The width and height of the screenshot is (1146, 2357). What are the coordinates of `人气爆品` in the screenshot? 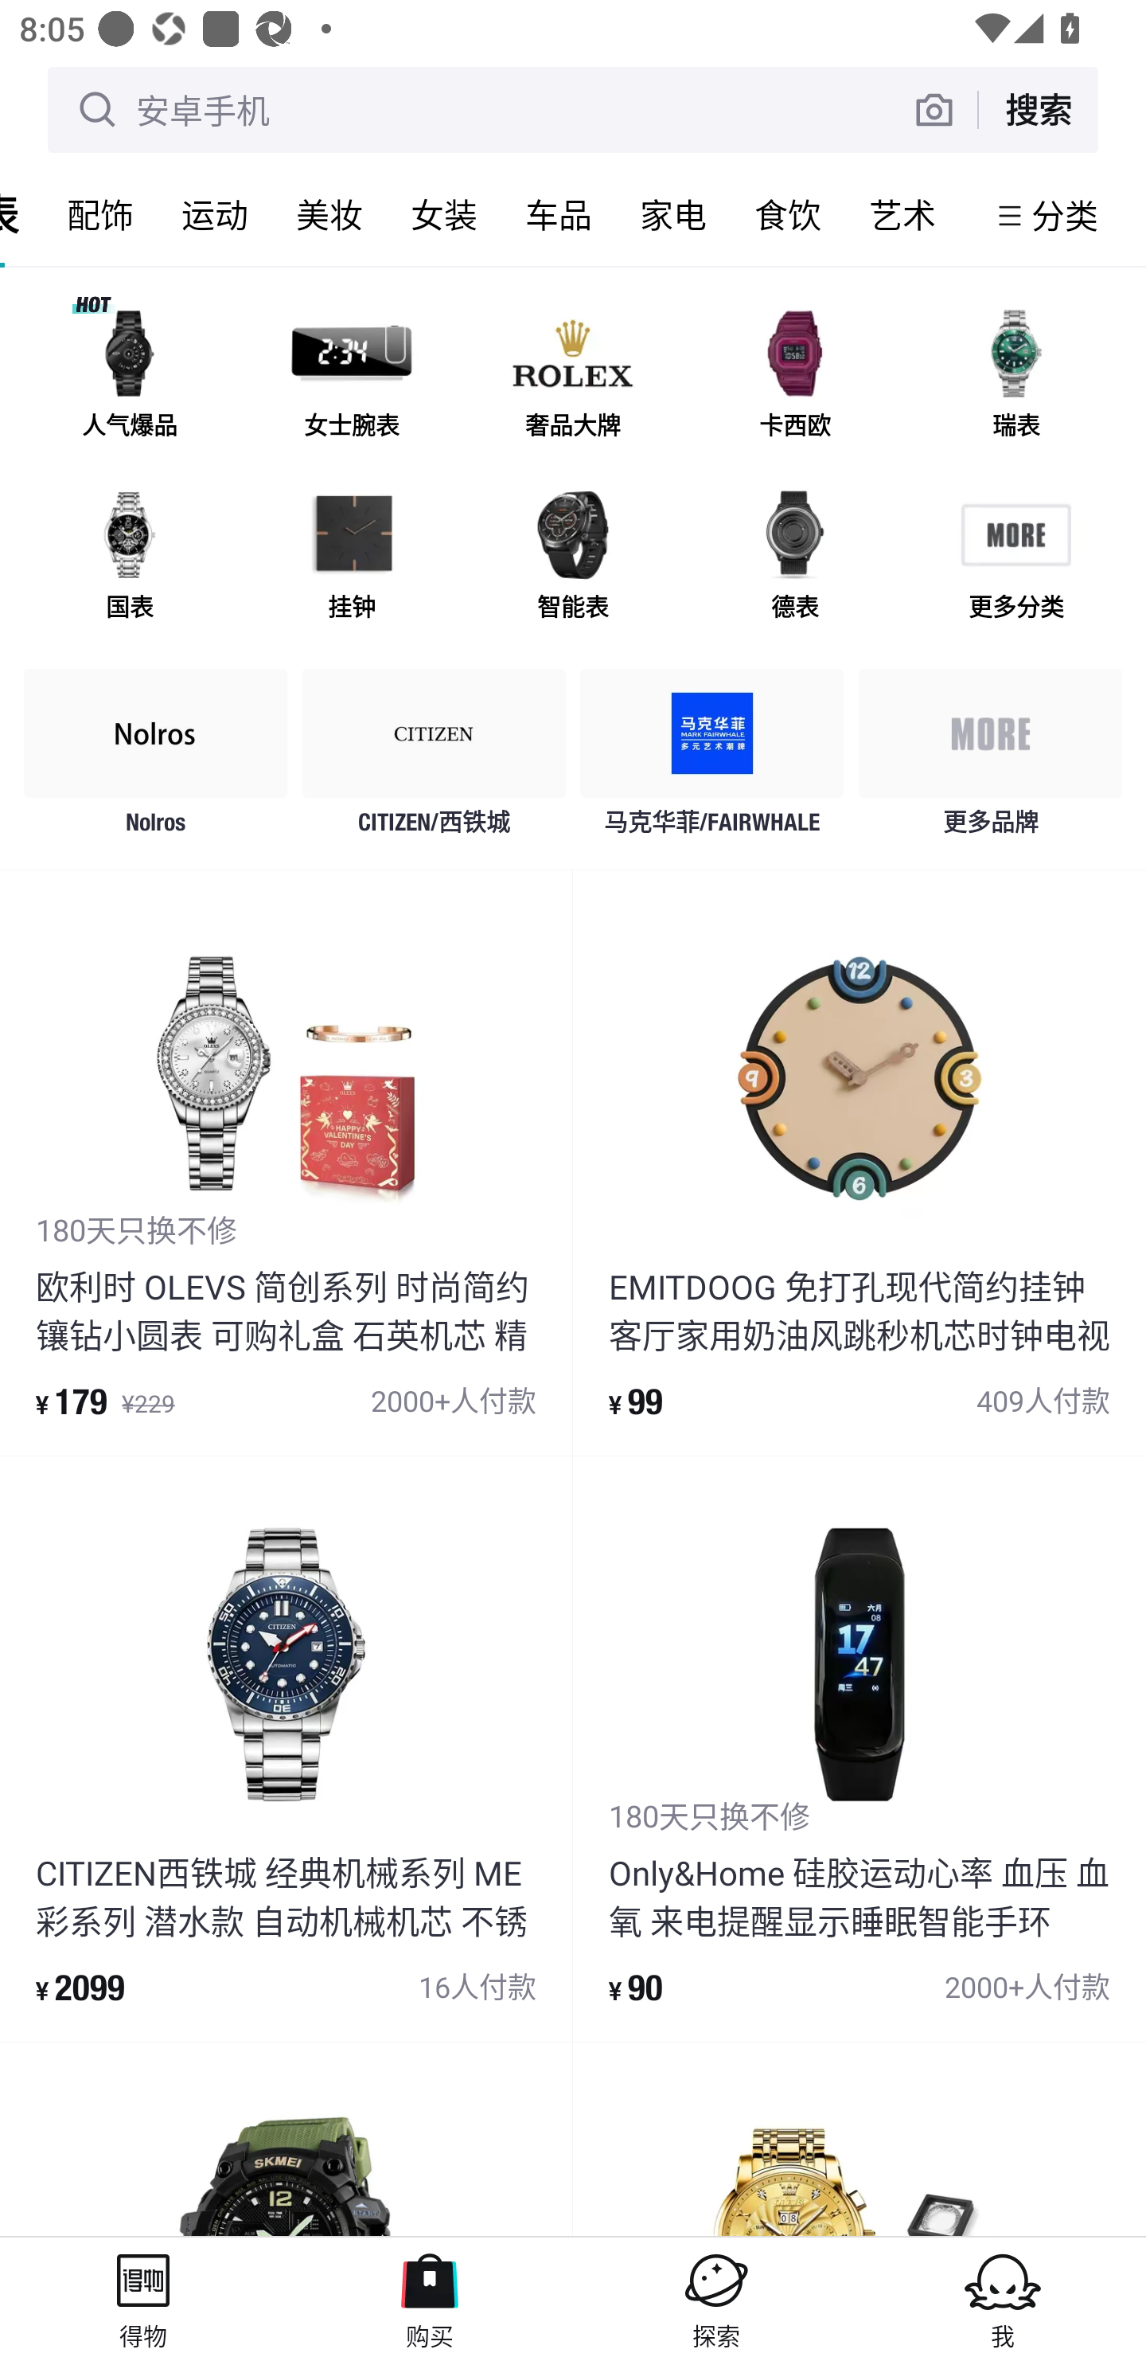 It's located at (130, 378).